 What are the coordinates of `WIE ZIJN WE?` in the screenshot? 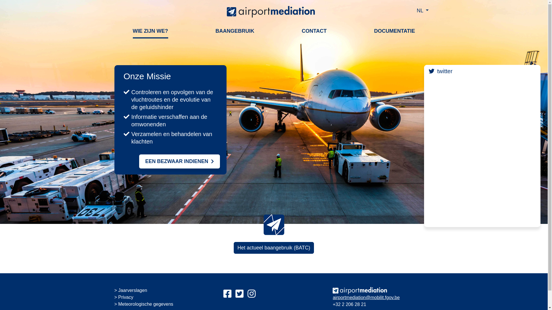 It's located at (151, 31).